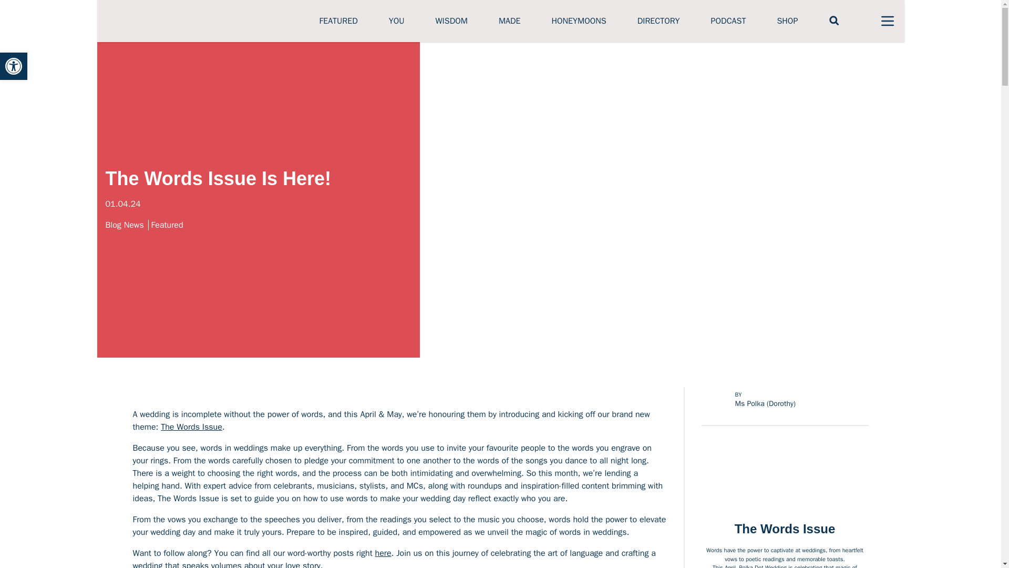 The image size is (1009, 568). Describe the element at coordinates (509, 21) in the screenshot. I see `MADE` at that location.